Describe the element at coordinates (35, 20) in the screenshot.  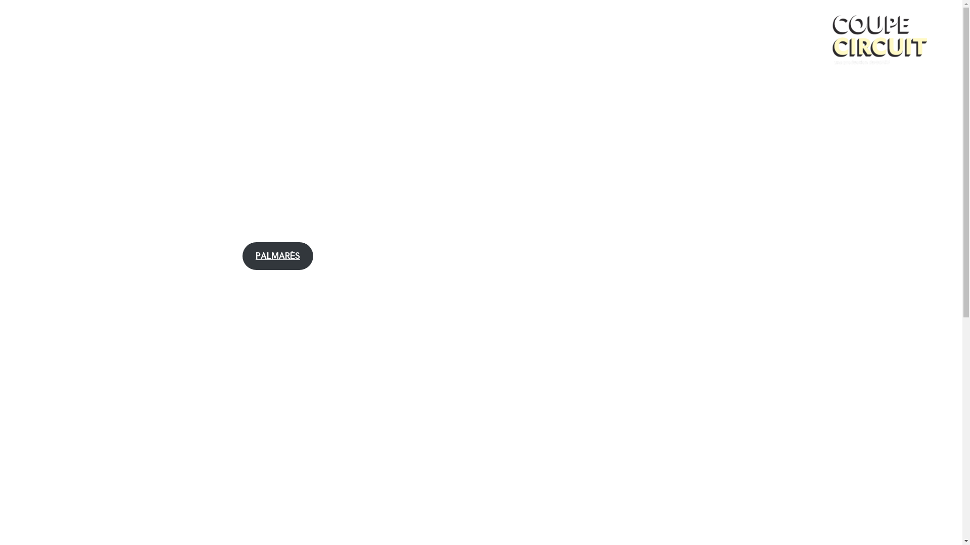
I see `Skip to content` at that location.